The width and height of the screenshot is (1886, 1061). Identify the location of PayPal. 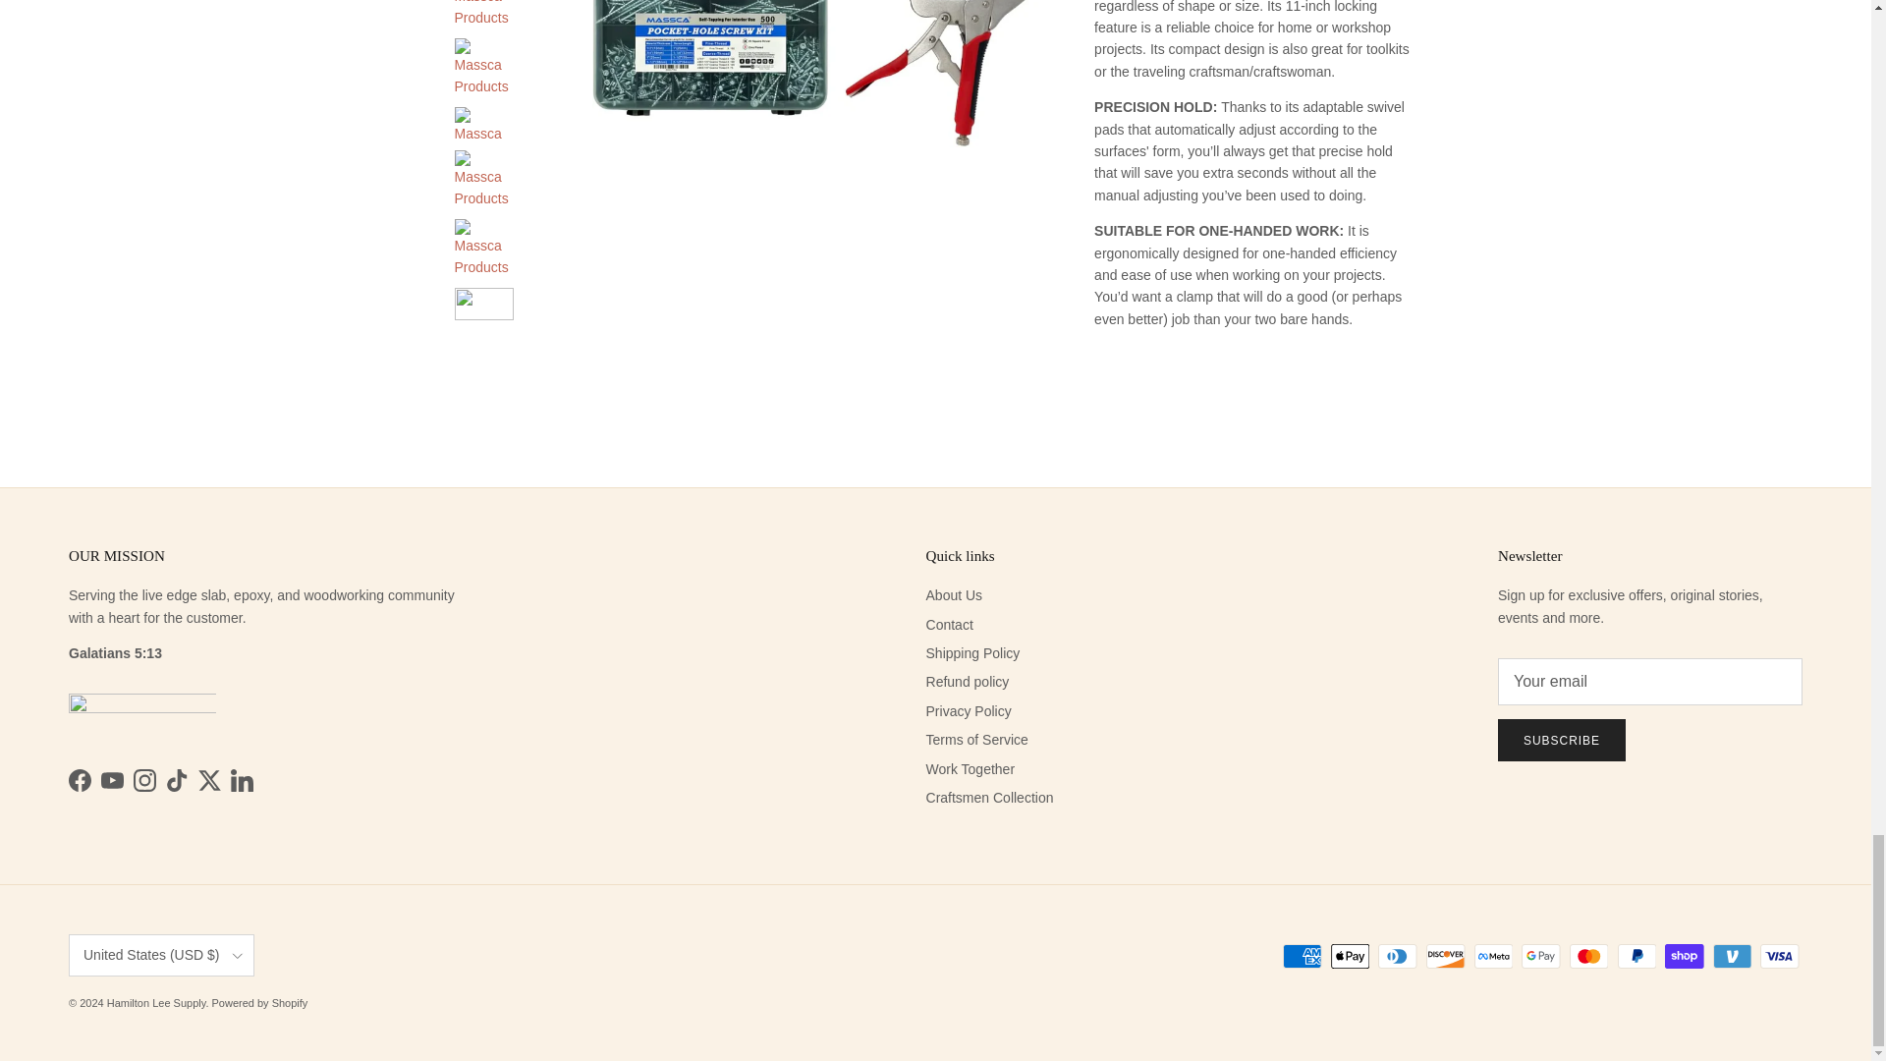
(1636, 957).